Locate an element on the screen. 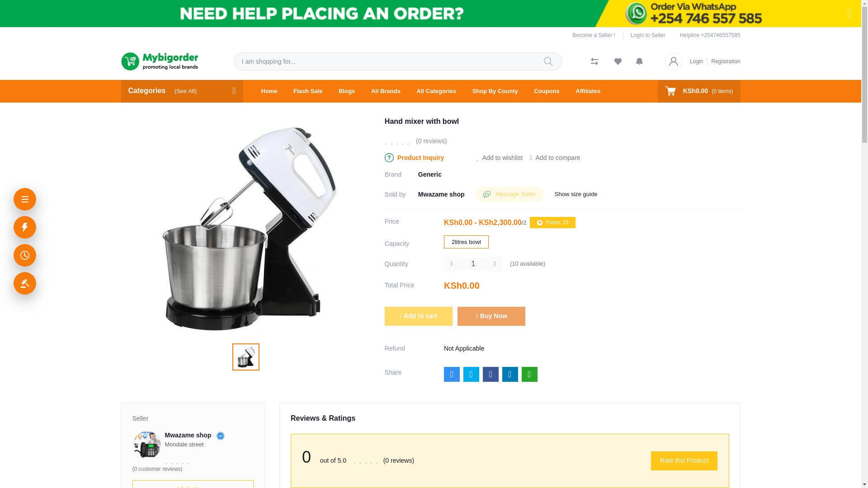 The image size is (868, 488). All Categories is located at coordinates (437, 91).